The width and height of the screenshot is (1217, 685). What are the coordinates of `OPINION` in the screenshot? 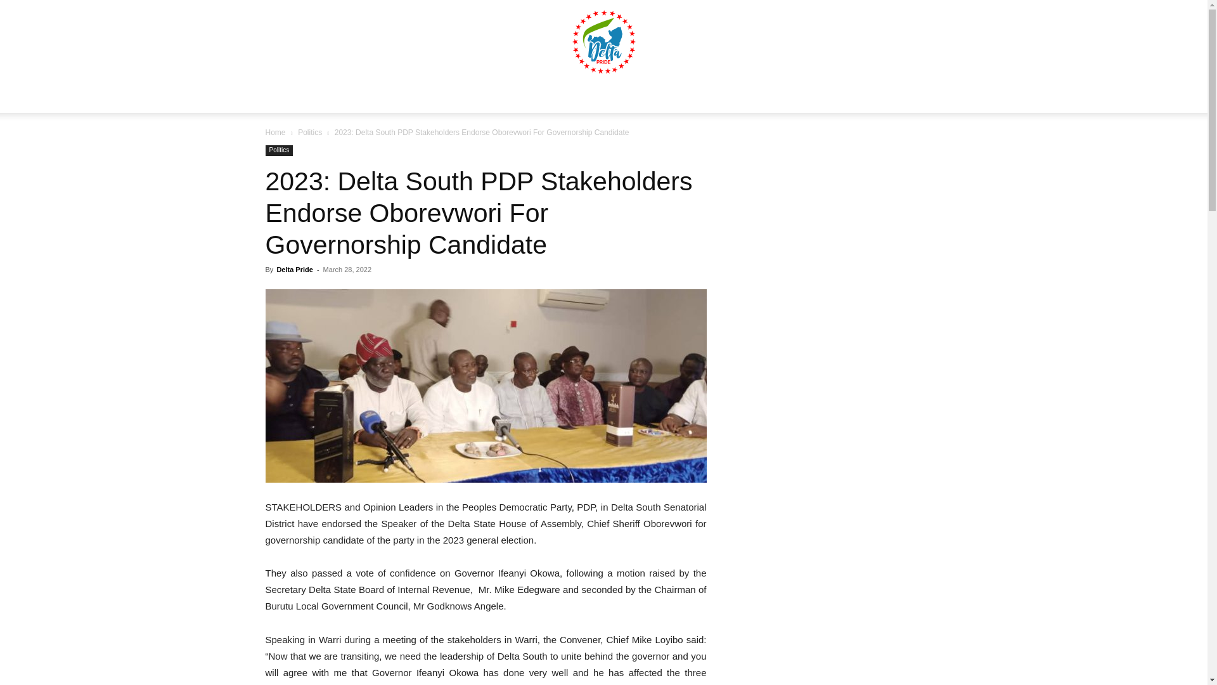 It's located at (861, 98).